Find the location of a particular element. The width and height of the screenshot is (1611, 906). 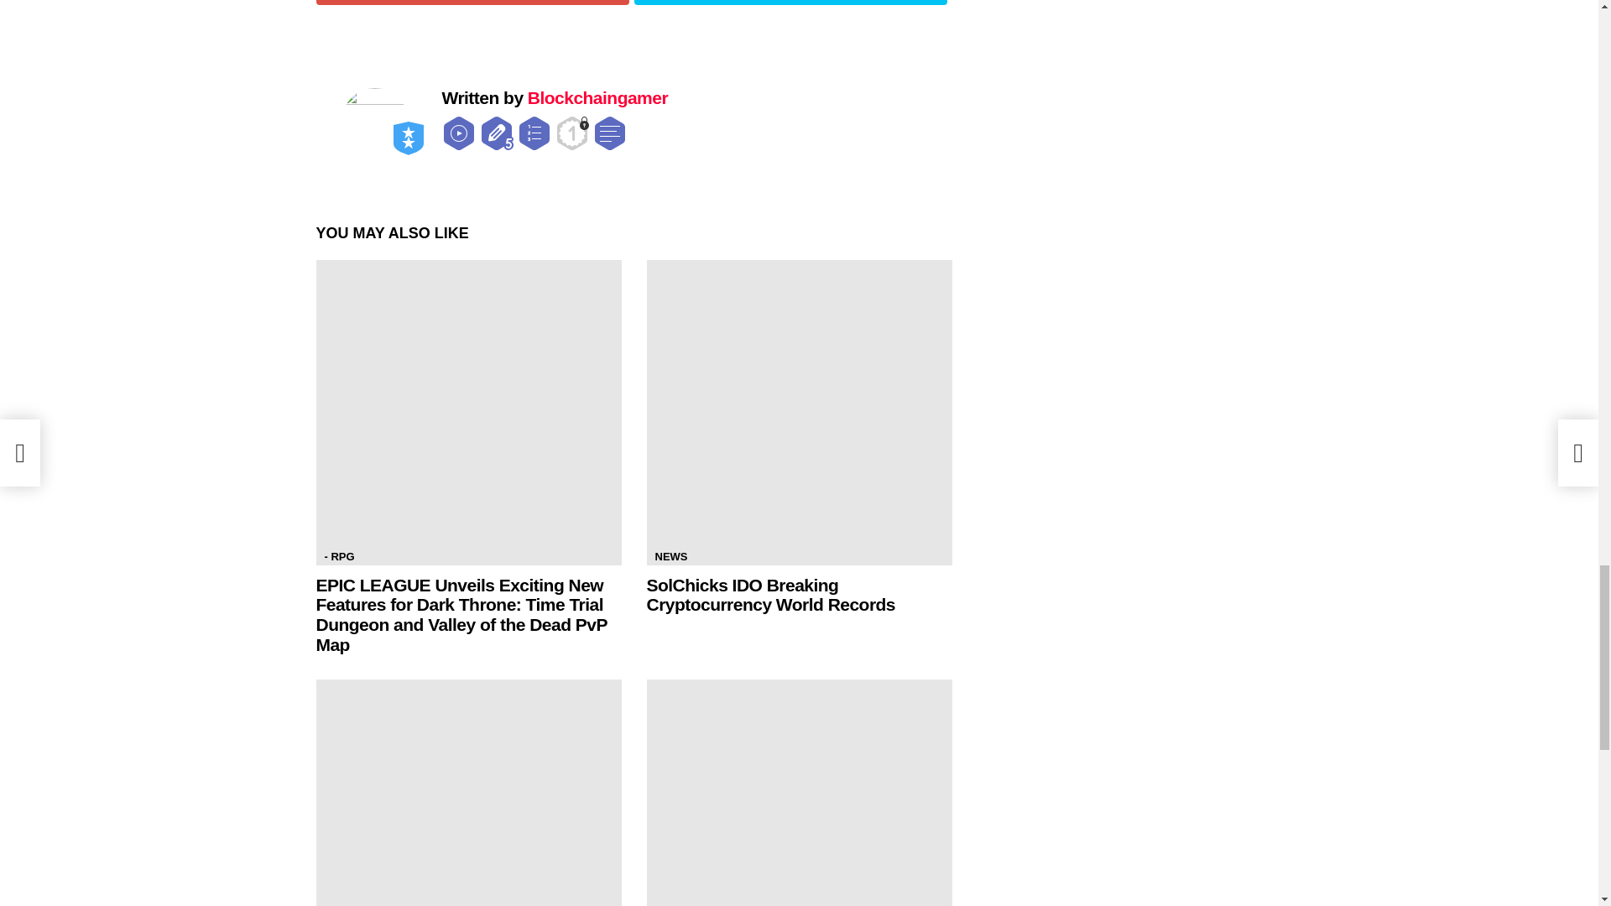

SolChicks IDO Breaking Cryptocurrency World Records is located at coordinates (799, 412).